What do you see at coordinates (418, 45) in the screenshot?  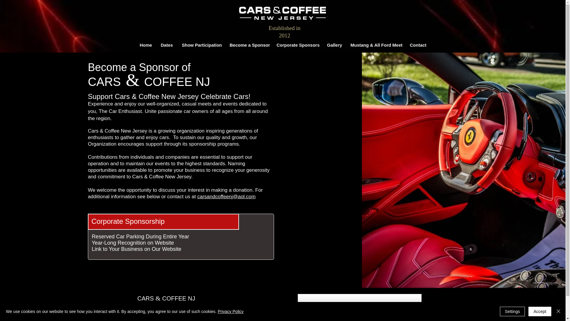 I see `Contact` at bounding box center [418, 45].